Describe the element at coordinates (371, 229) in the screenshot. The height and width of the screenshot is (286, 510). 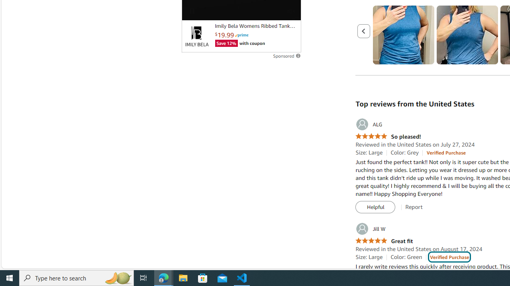
I see `Jill W` at that location.